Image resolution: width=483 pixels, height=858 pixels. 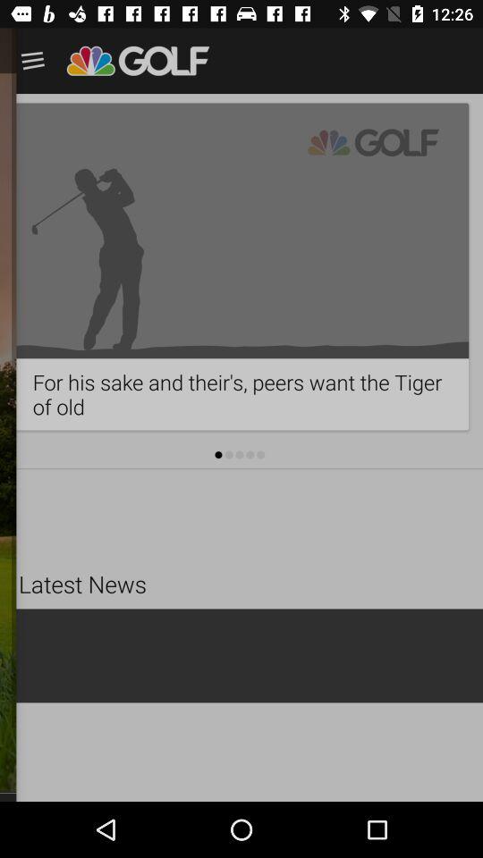 I want to click on select the latest news, so click(x=122, y=608).